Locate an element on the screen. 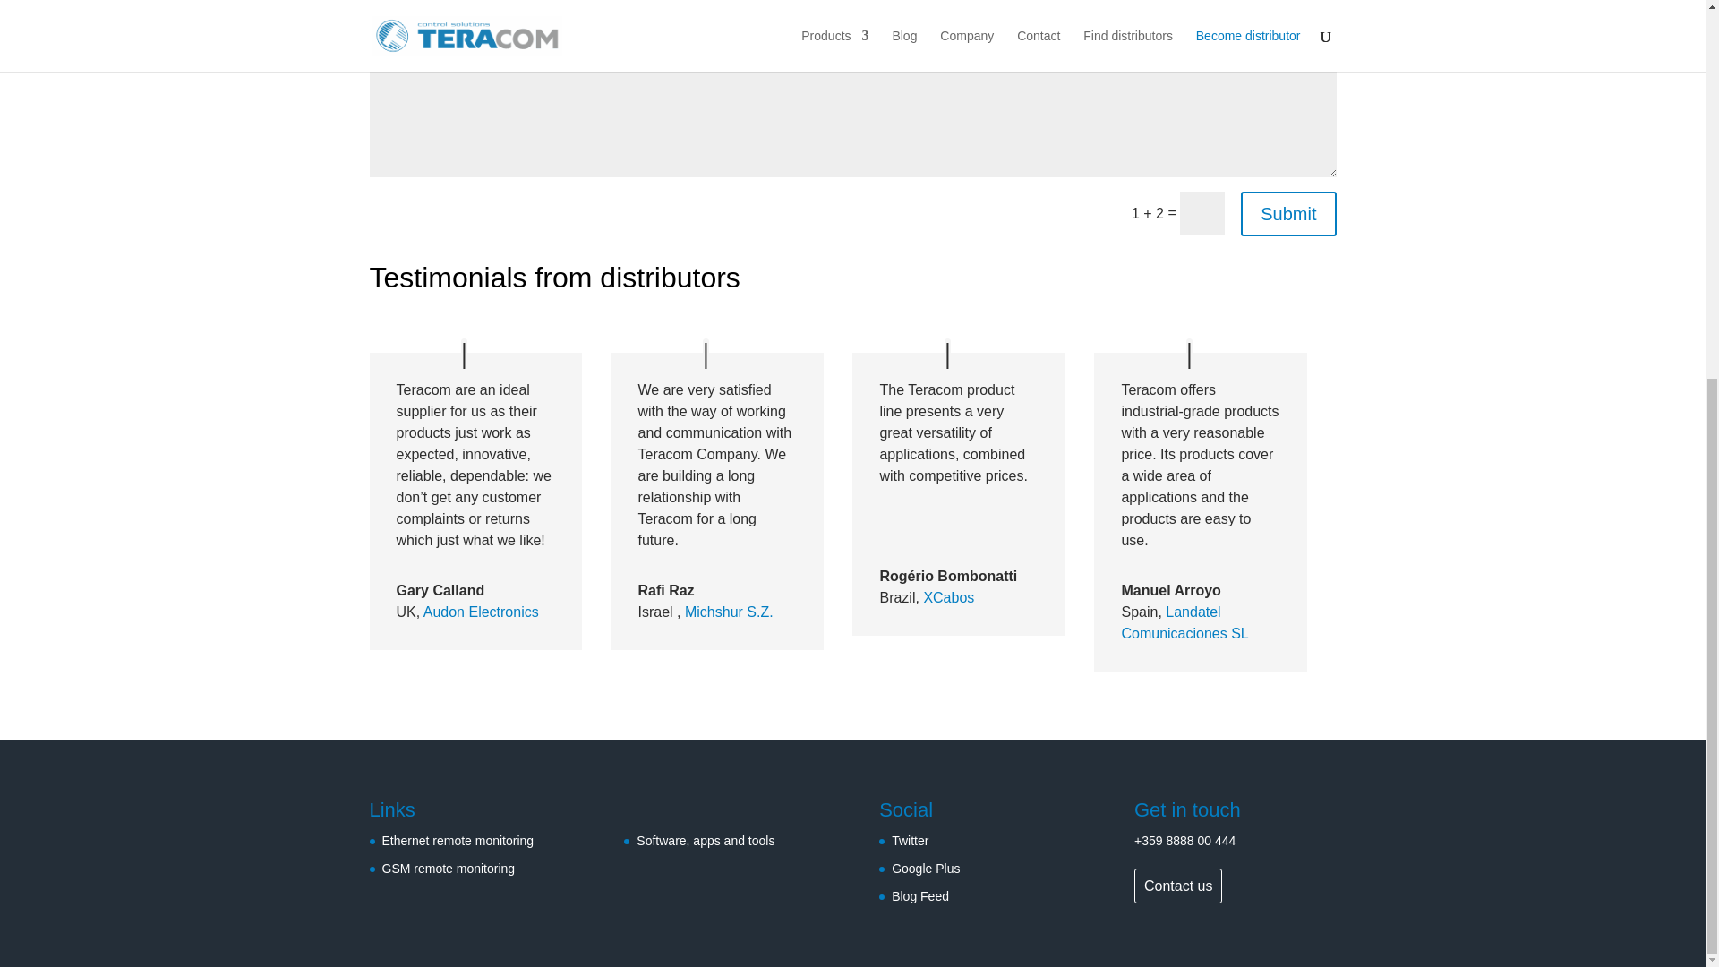 Image resolution: width=1719 pixels, height=967 pixels. Submit is located at coordinates (1287, 213).